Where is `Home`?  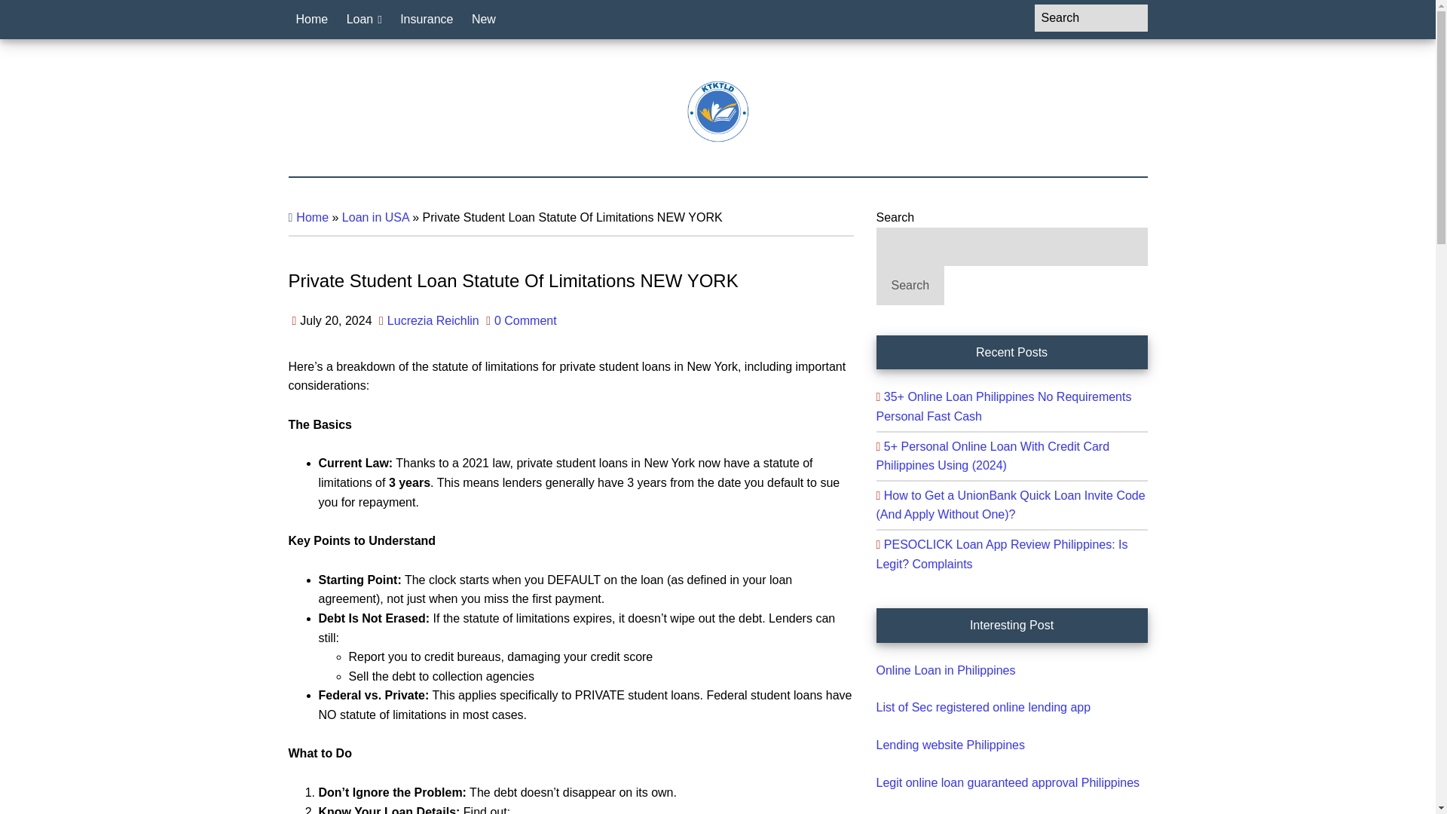
Home is located at coordinates (312, 217).